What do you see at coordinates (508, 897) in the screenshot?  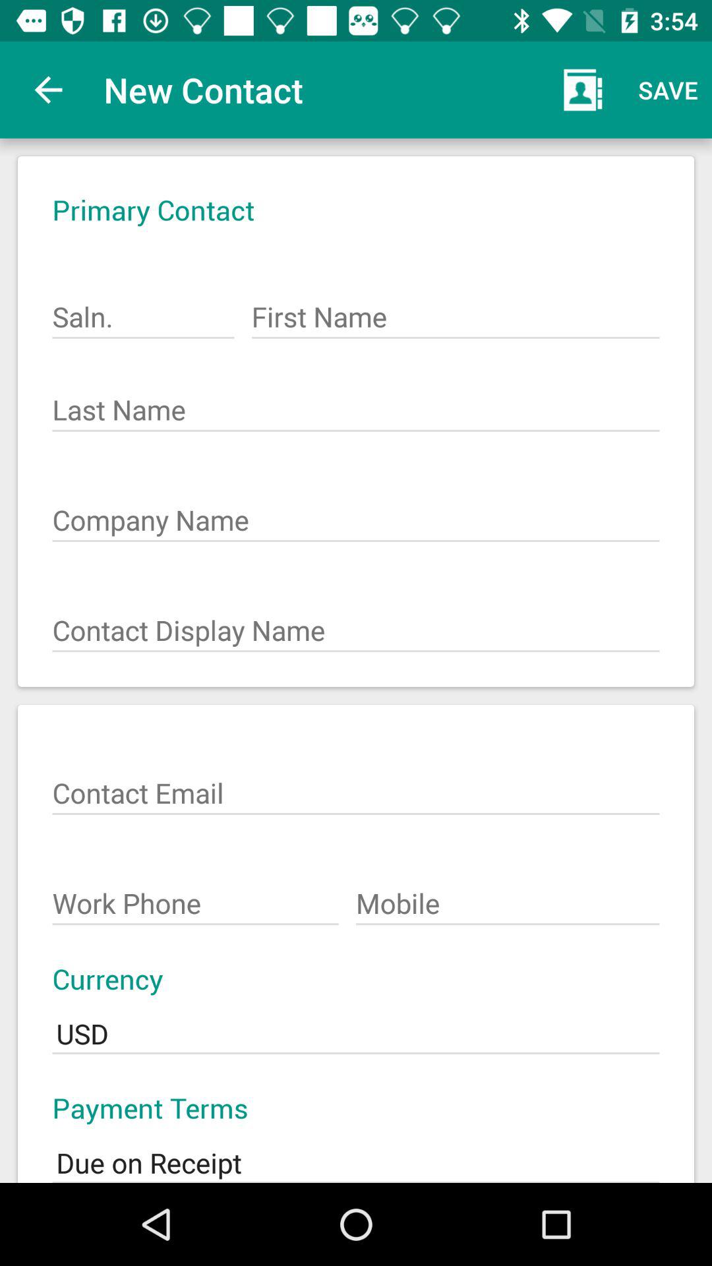 I see `press the item above the currency` at bounding box center [508, 897].